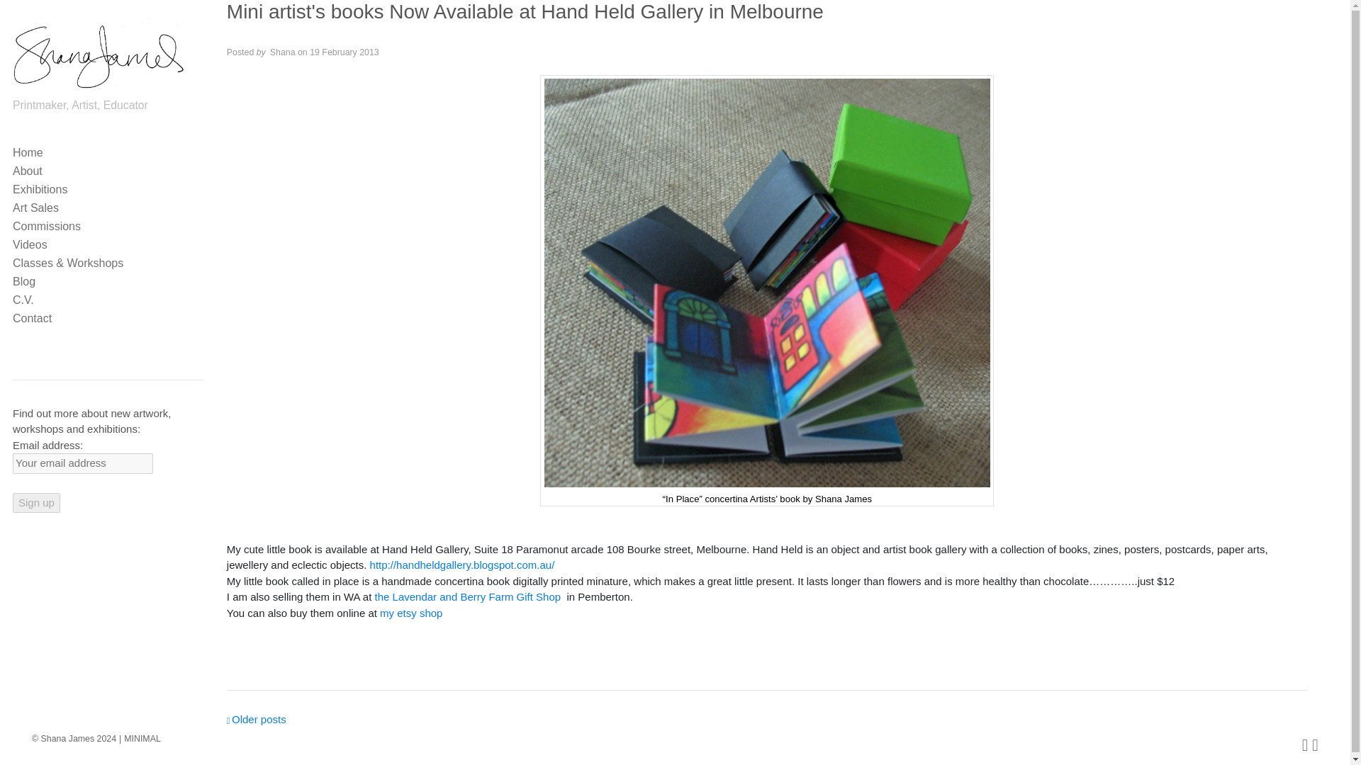 Image resolution: width=1361 pixels, height=765 pixels. I want to click on Older posts, so click(257, 718).